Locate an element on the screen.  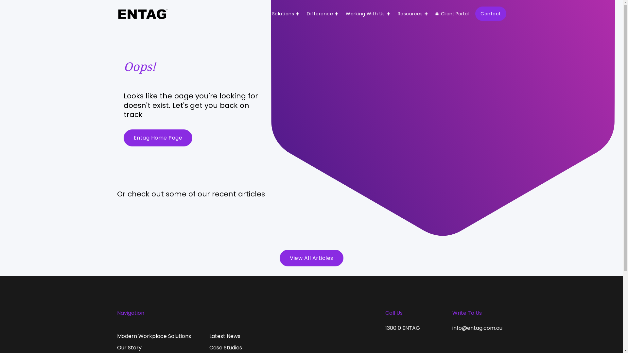
Latest News is located at coordinates (226, 336).